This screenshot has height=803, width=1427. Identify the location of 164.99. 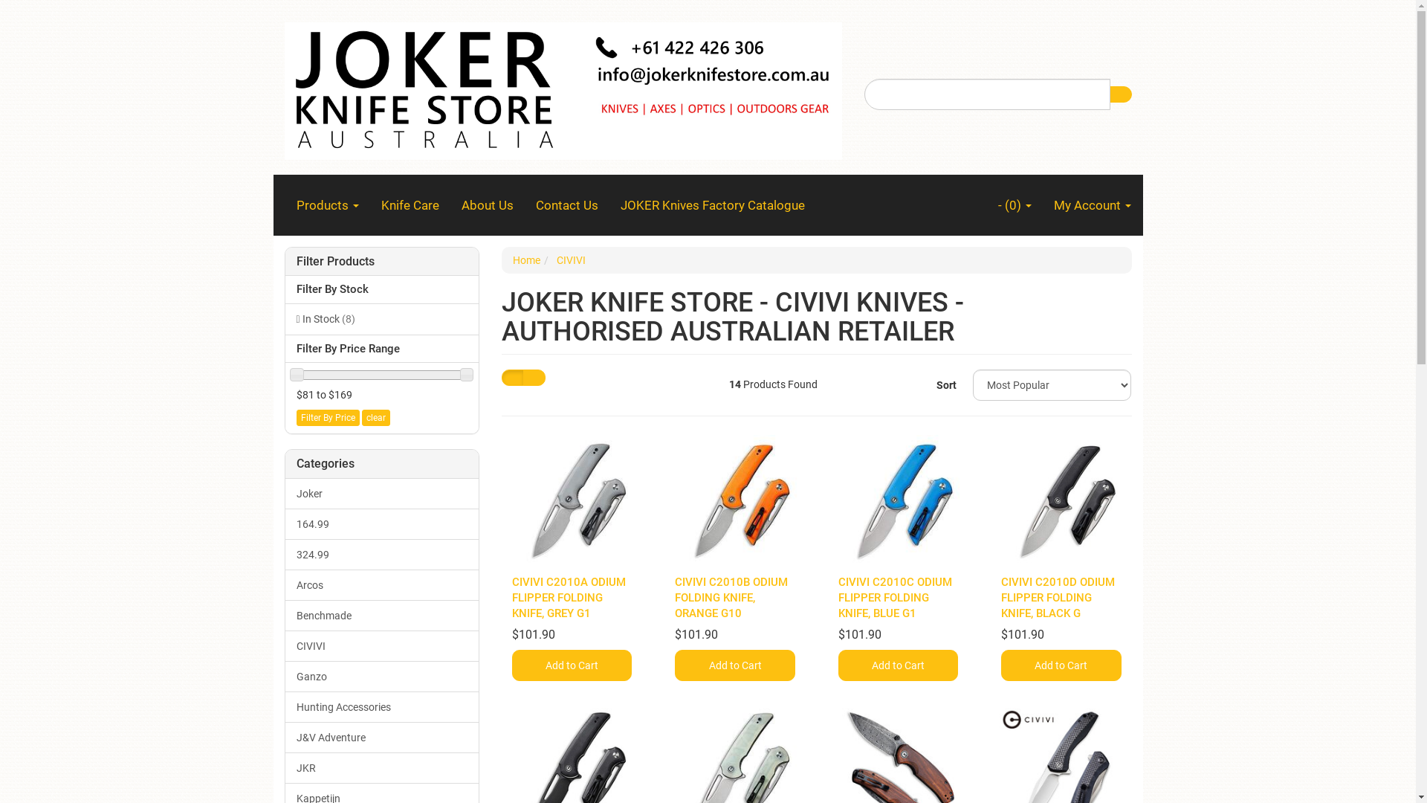
(382, 523).